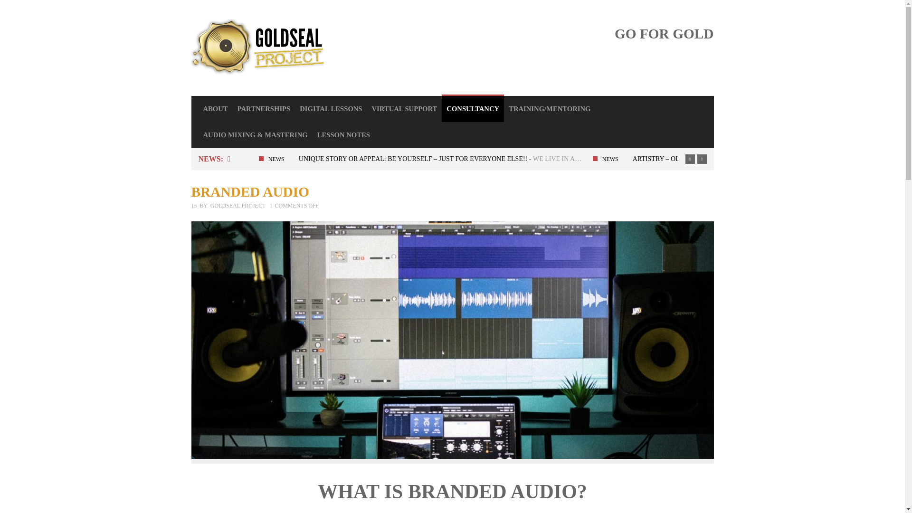  What do you see at coordinates (344, 135) in the screenshot?
I see `LESSON NOTES` at bounding box center [344, 135].